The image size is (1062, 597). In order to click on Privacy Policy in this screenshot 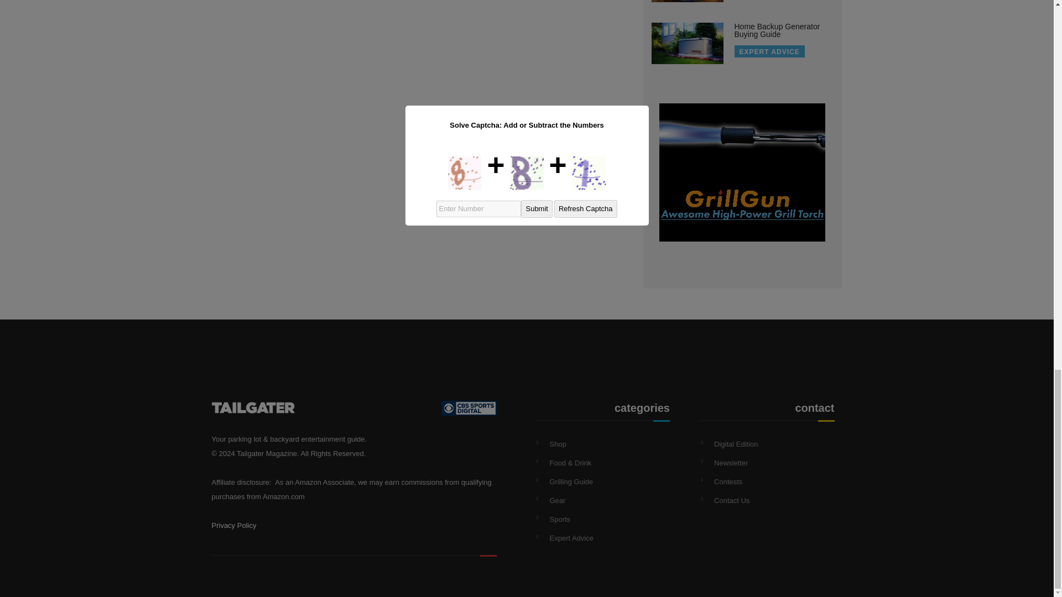, I will do `click(233, 525)`.